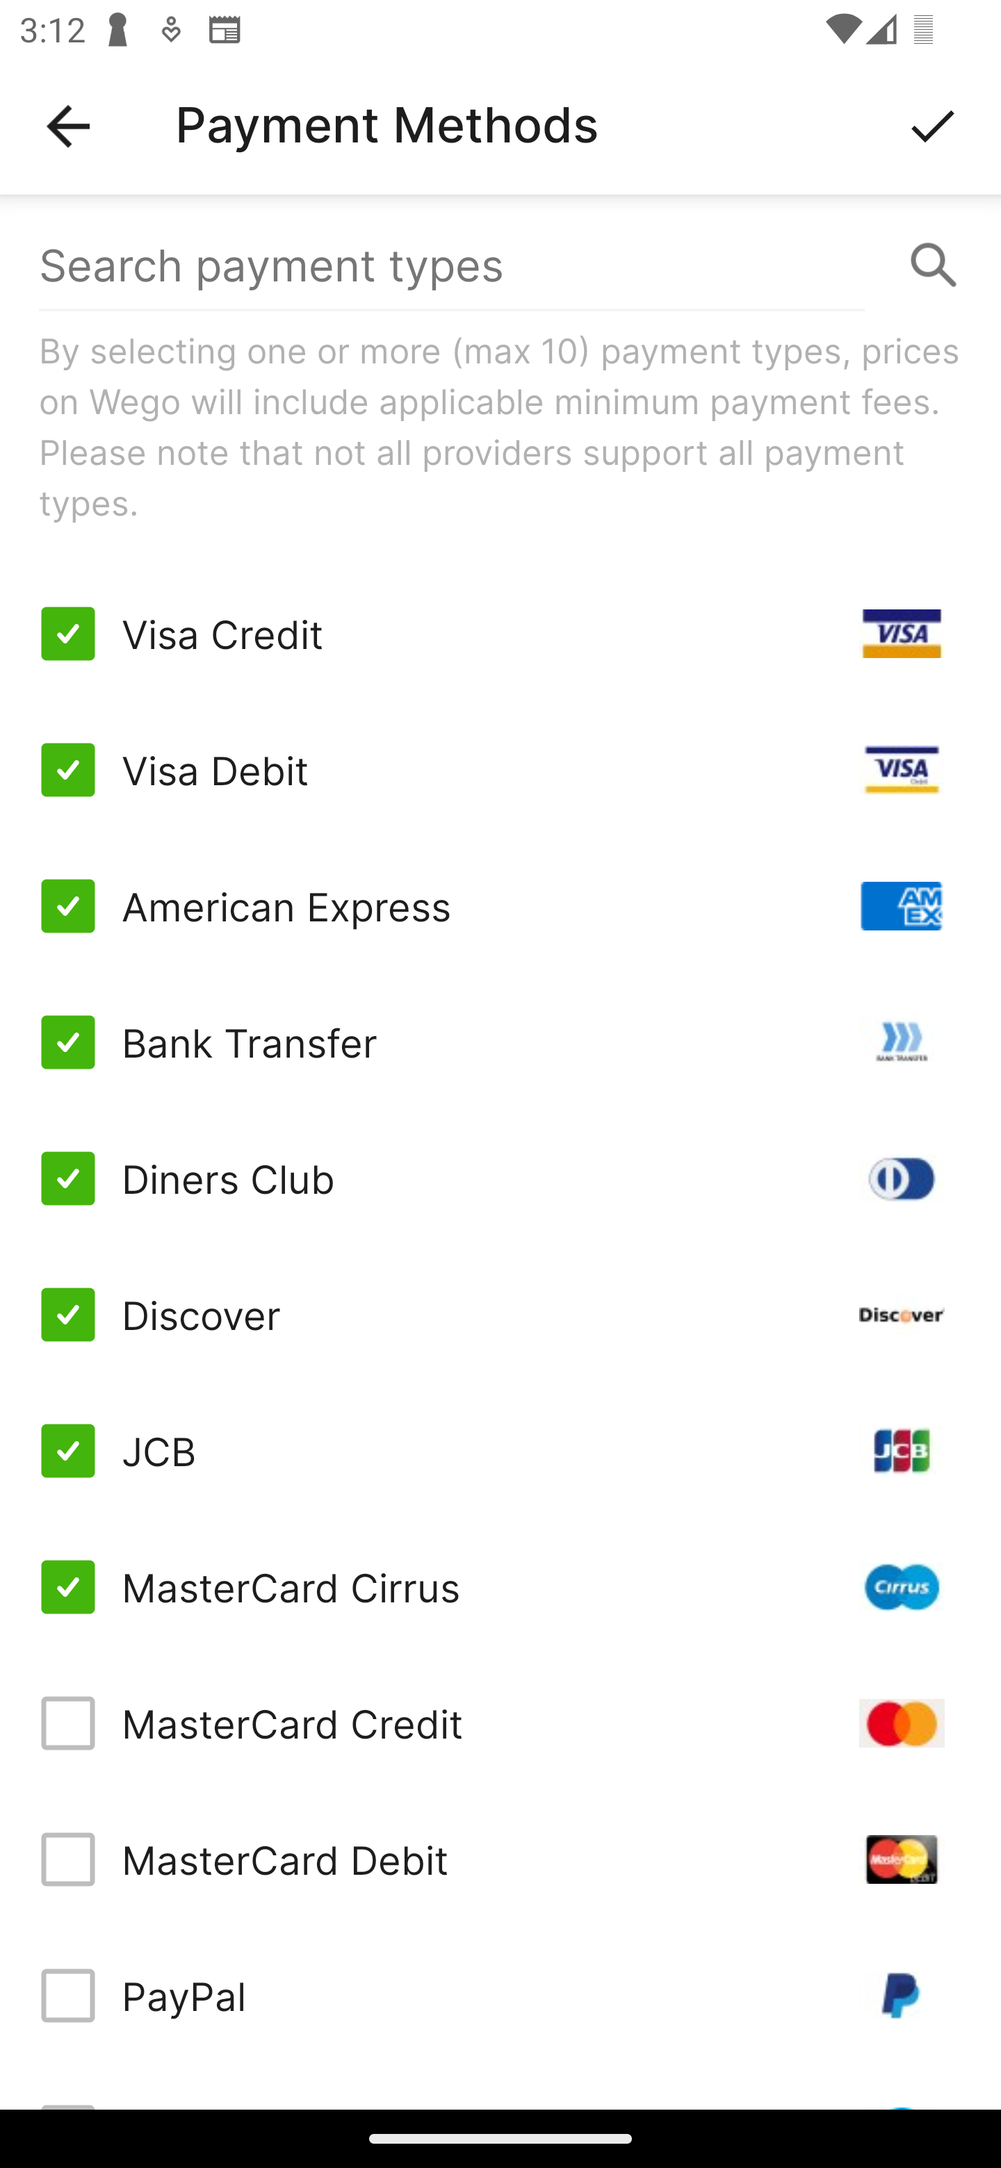  I want to click on JCB, so click(500, 1451).